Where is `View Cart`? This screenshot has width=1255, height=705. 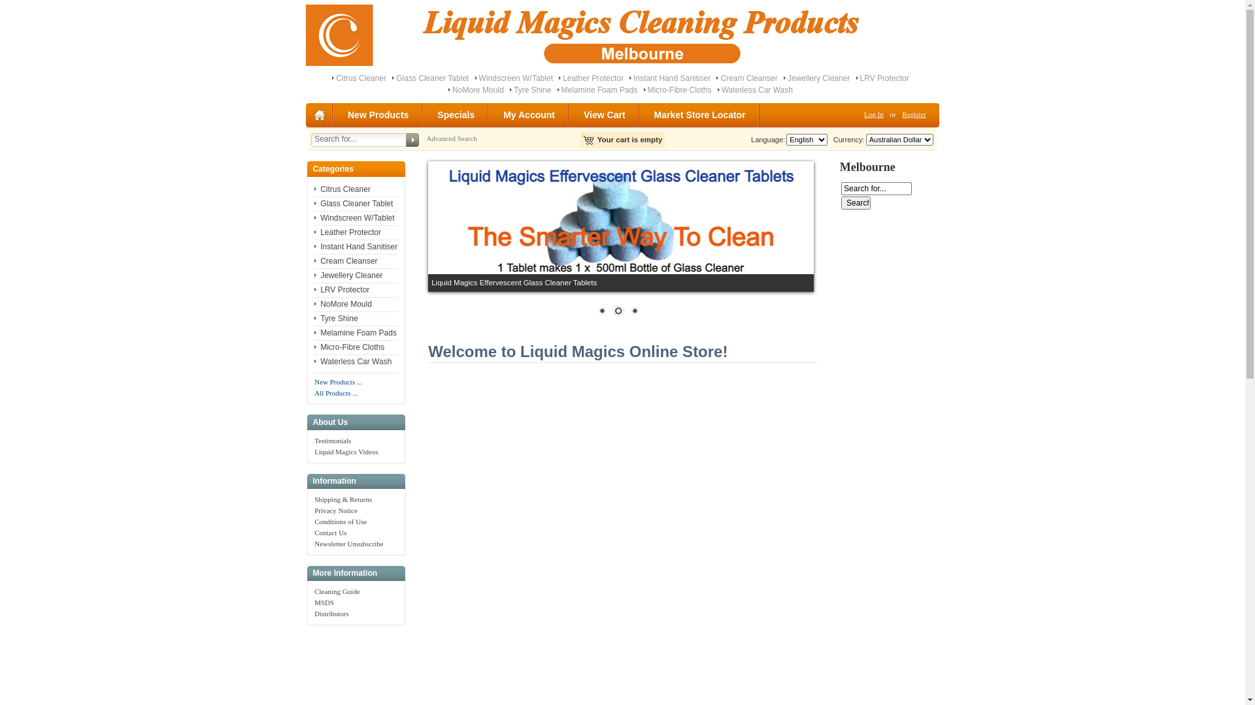 View Cart is located at coordinates (605, 115).